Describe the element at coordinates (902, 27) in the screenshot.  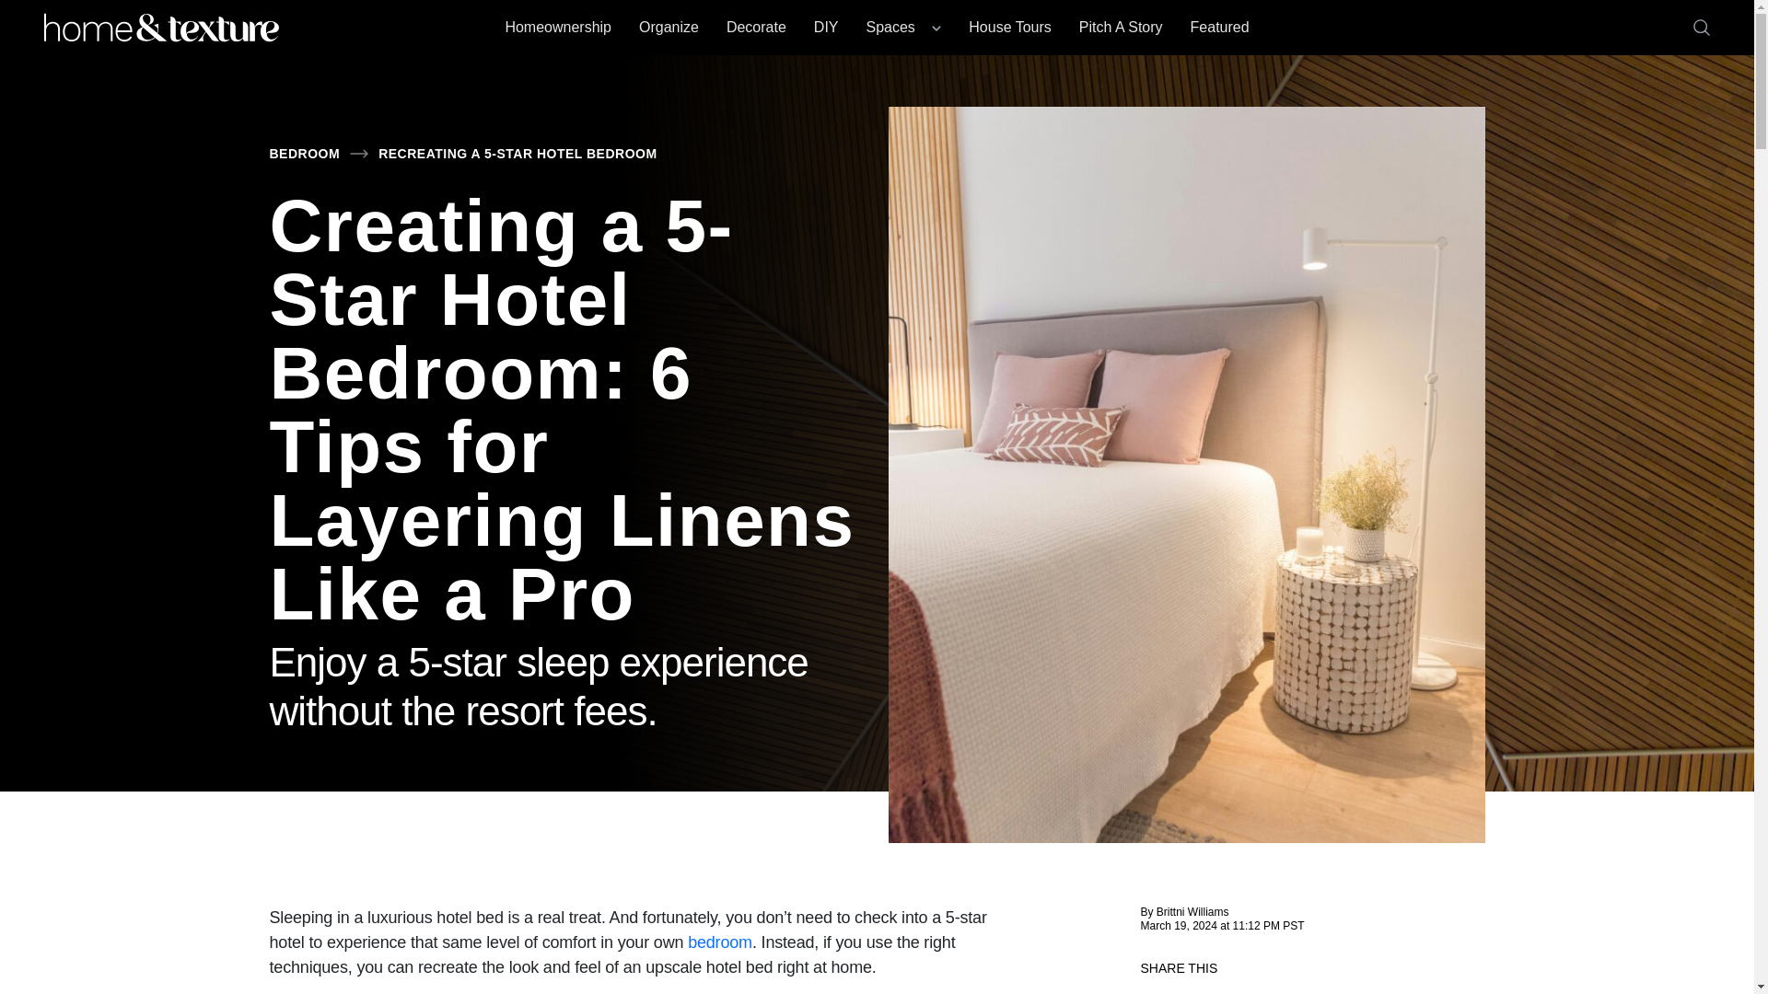
I see `Spaces` at that location.